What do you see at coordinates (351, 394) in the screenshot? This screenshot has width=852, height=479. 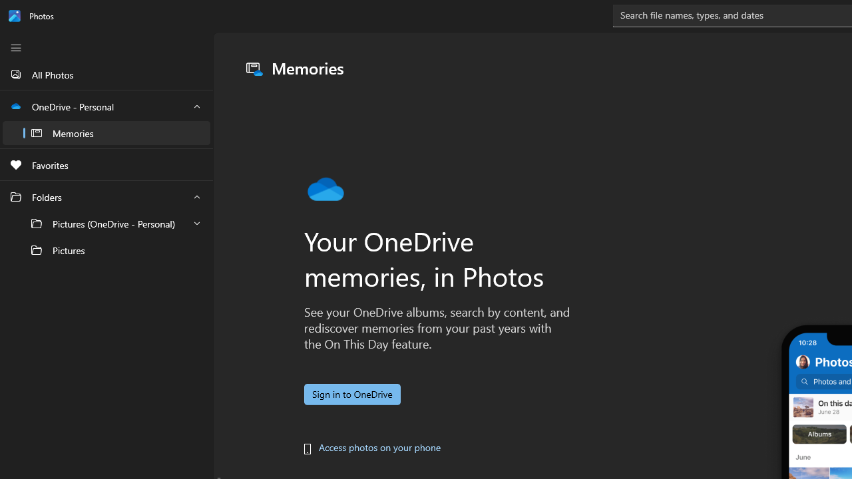 I see `Sign in to OneDrive` at bounding box center [351, 394].